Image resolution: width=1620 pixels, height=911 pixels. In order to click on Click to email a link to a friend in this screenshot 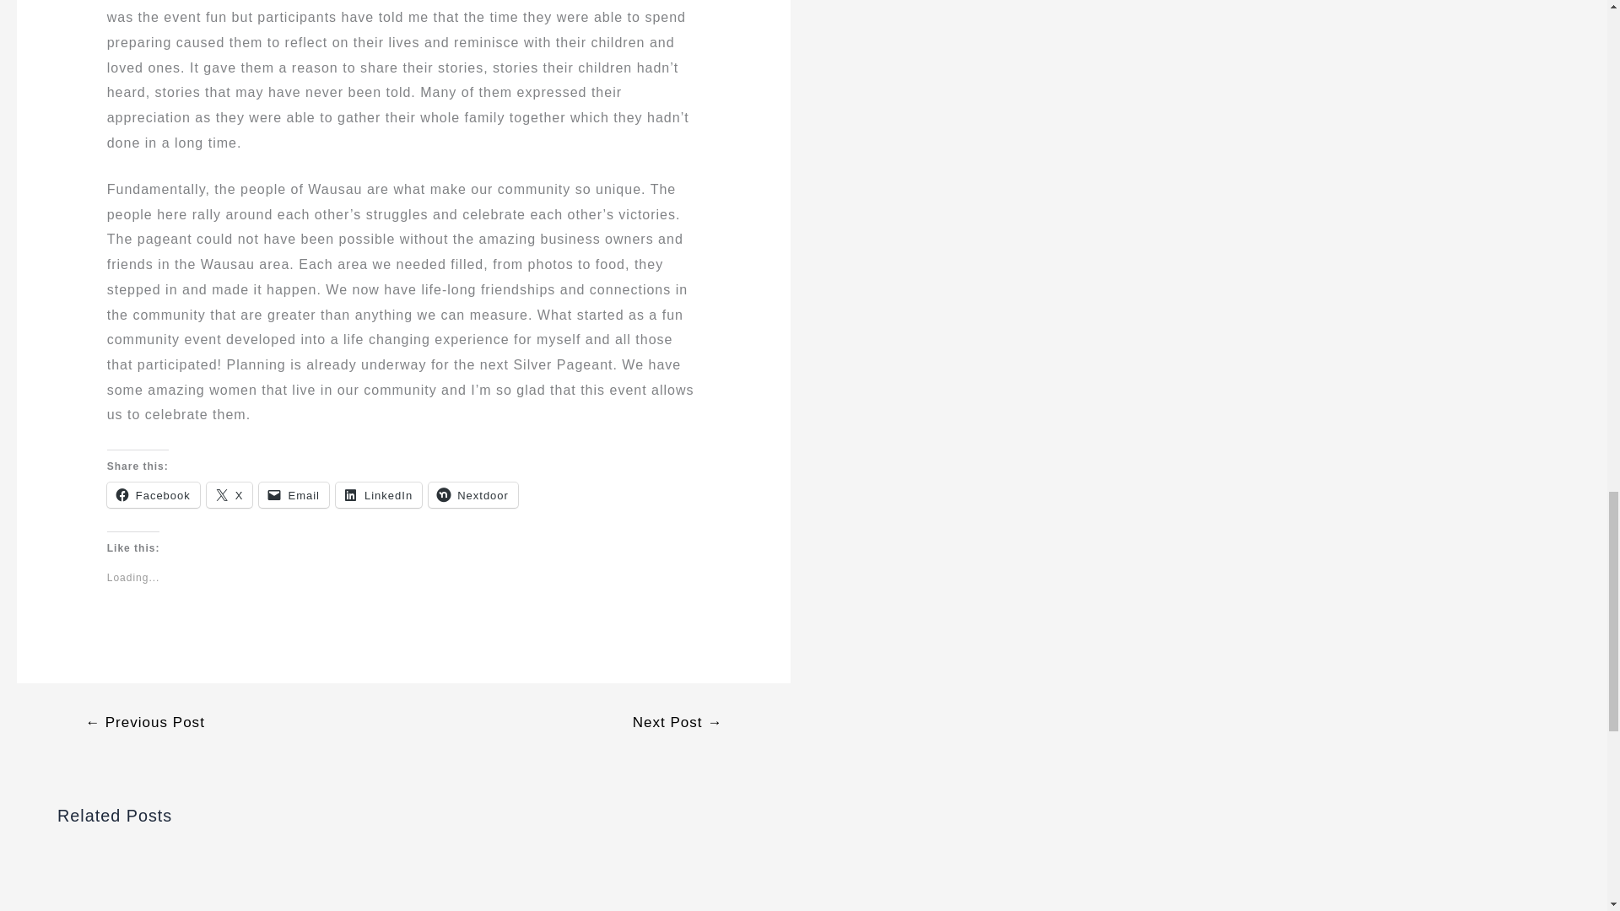, I will do `click(294, 494)`.